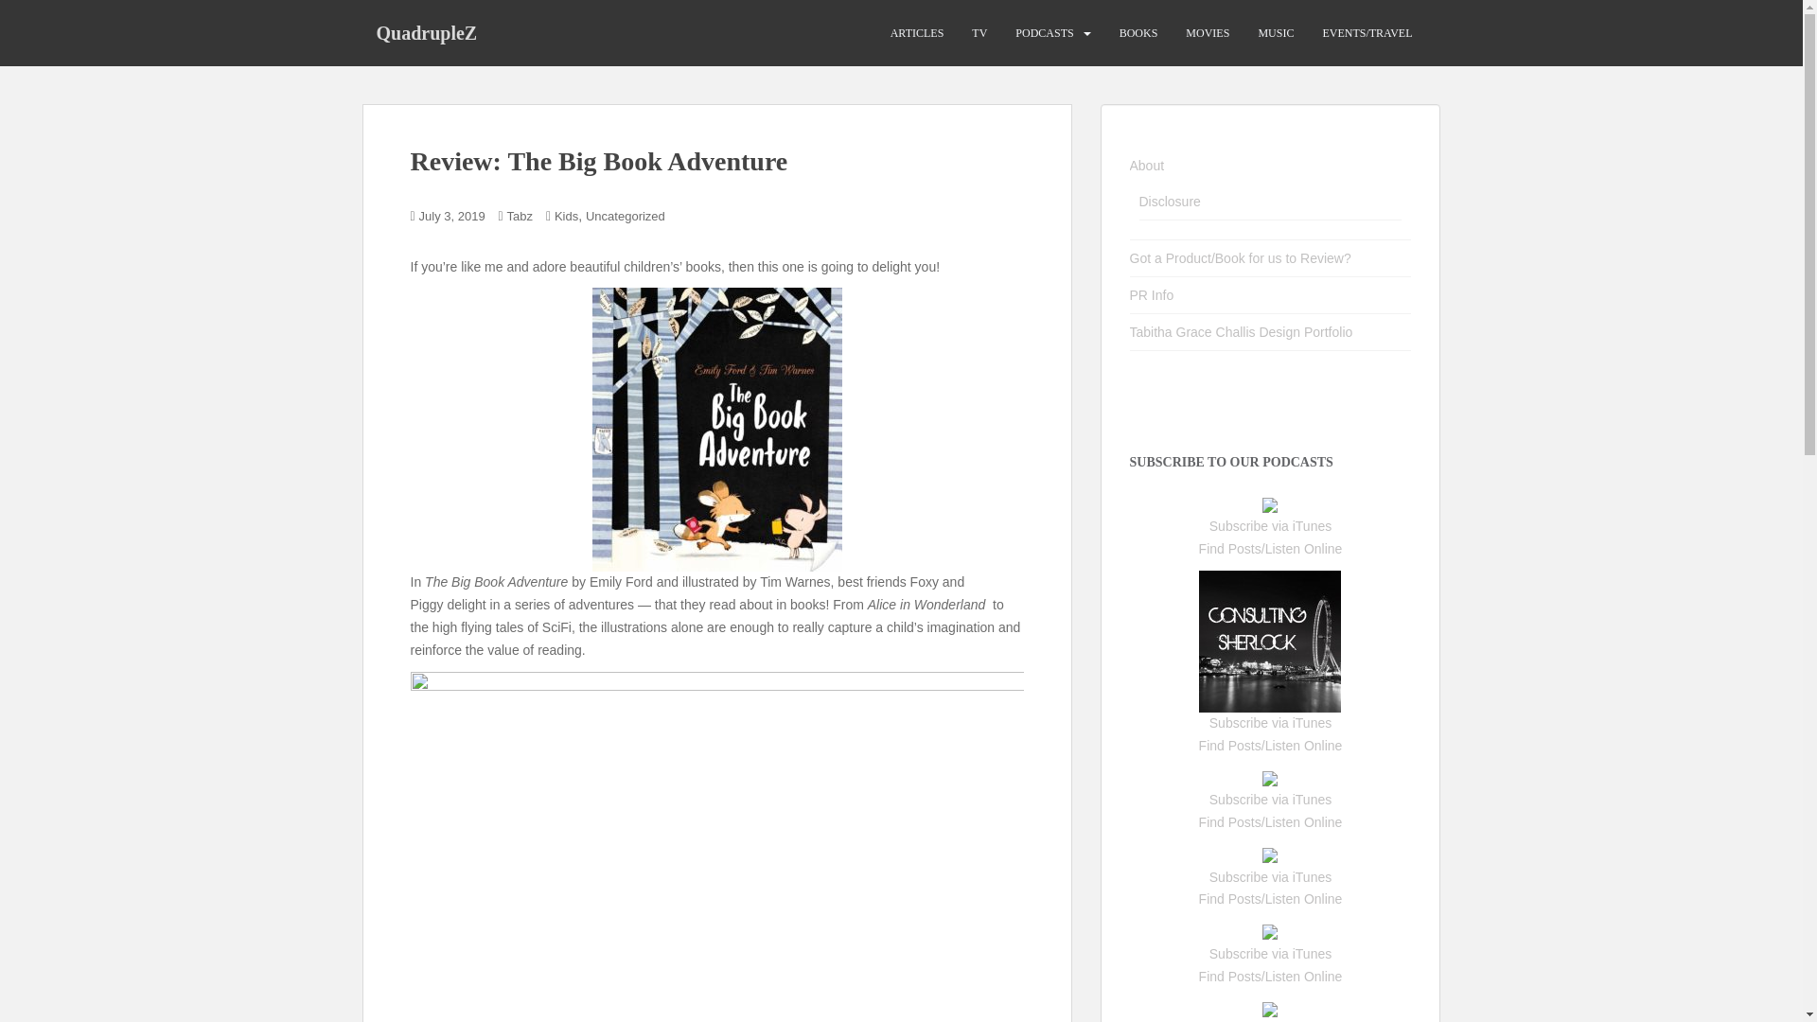 This screenshot has height=1022, width=1817. I want to click on Uncategorized, so click(625, 216).